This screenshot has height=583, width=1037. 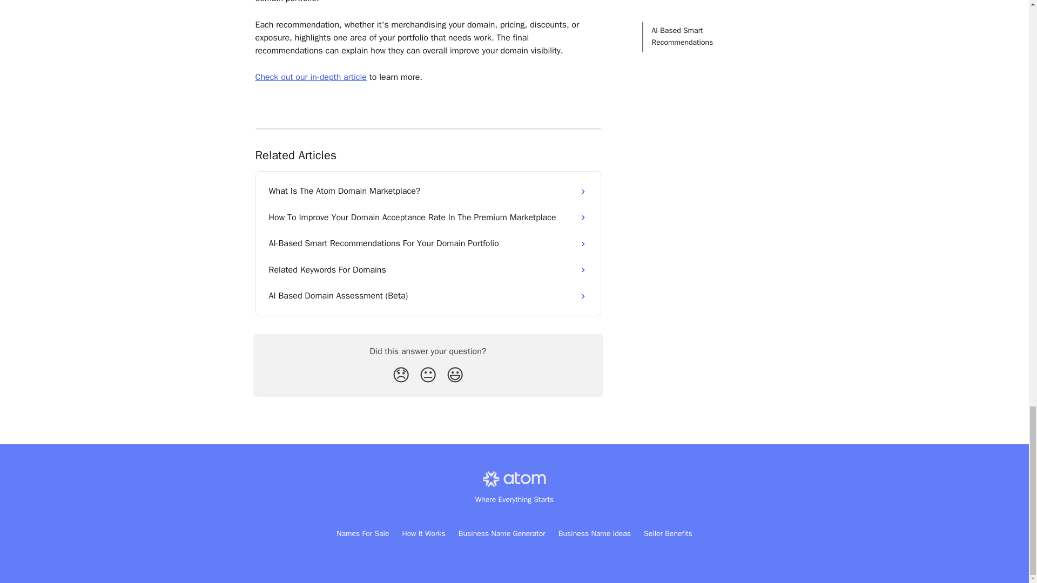 I want to click on Related Keywords For Domains, so click(x=428, y=270).